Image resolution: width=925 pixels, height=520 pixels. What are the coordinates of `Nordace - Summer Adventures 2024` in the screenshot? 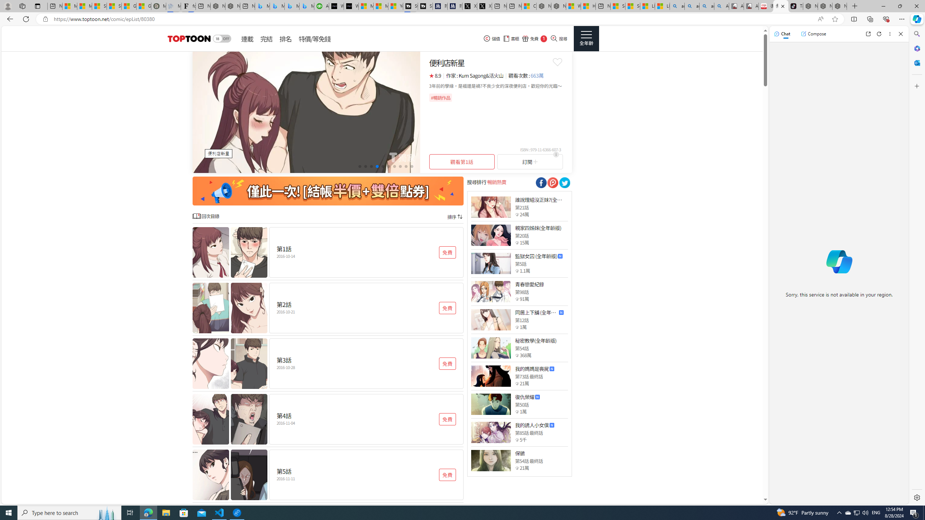 It's located at (559, 6).